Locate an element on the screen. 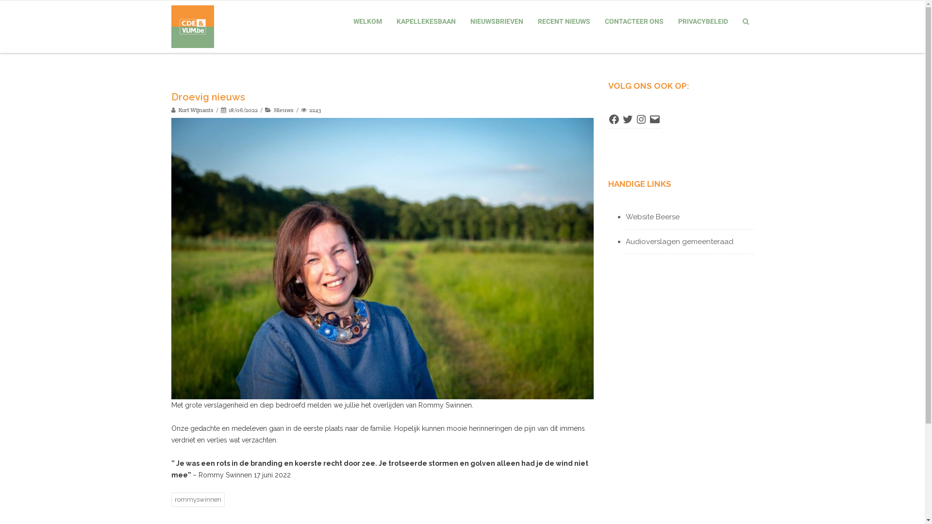 Image resolution: width=932 pixels, height=524 pixels. E-mail is located at coordinates (654, 117).